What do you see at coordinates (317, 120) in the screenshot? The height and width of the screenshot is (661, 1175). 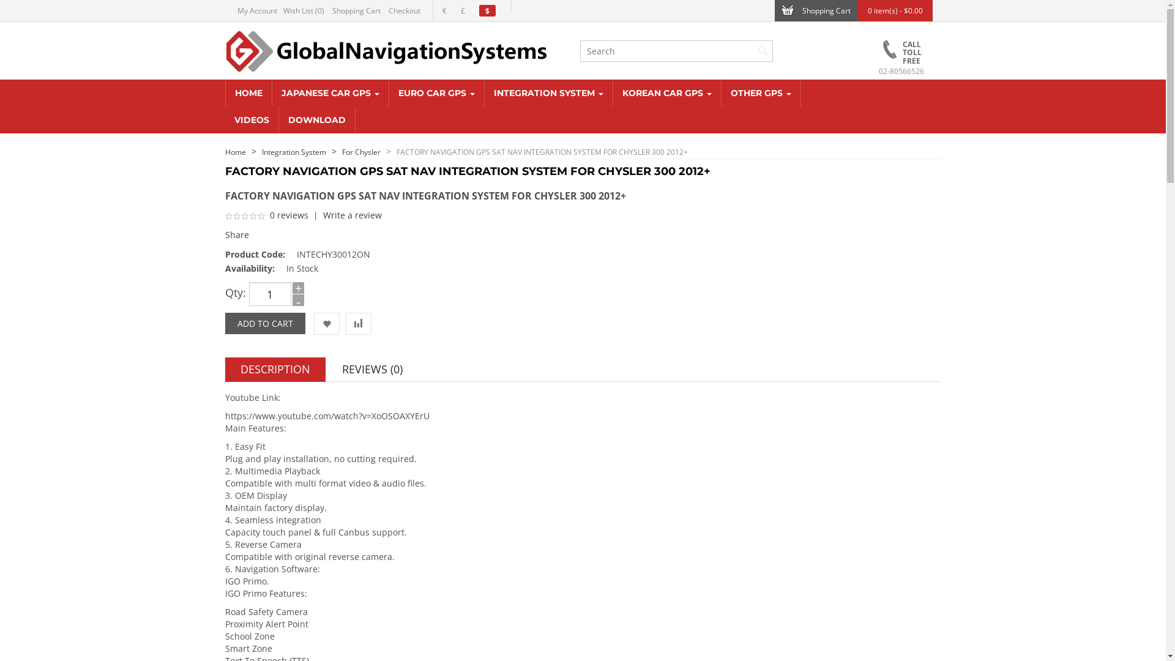 I see `DOWNLOAD` at bounding box center [317, 120].